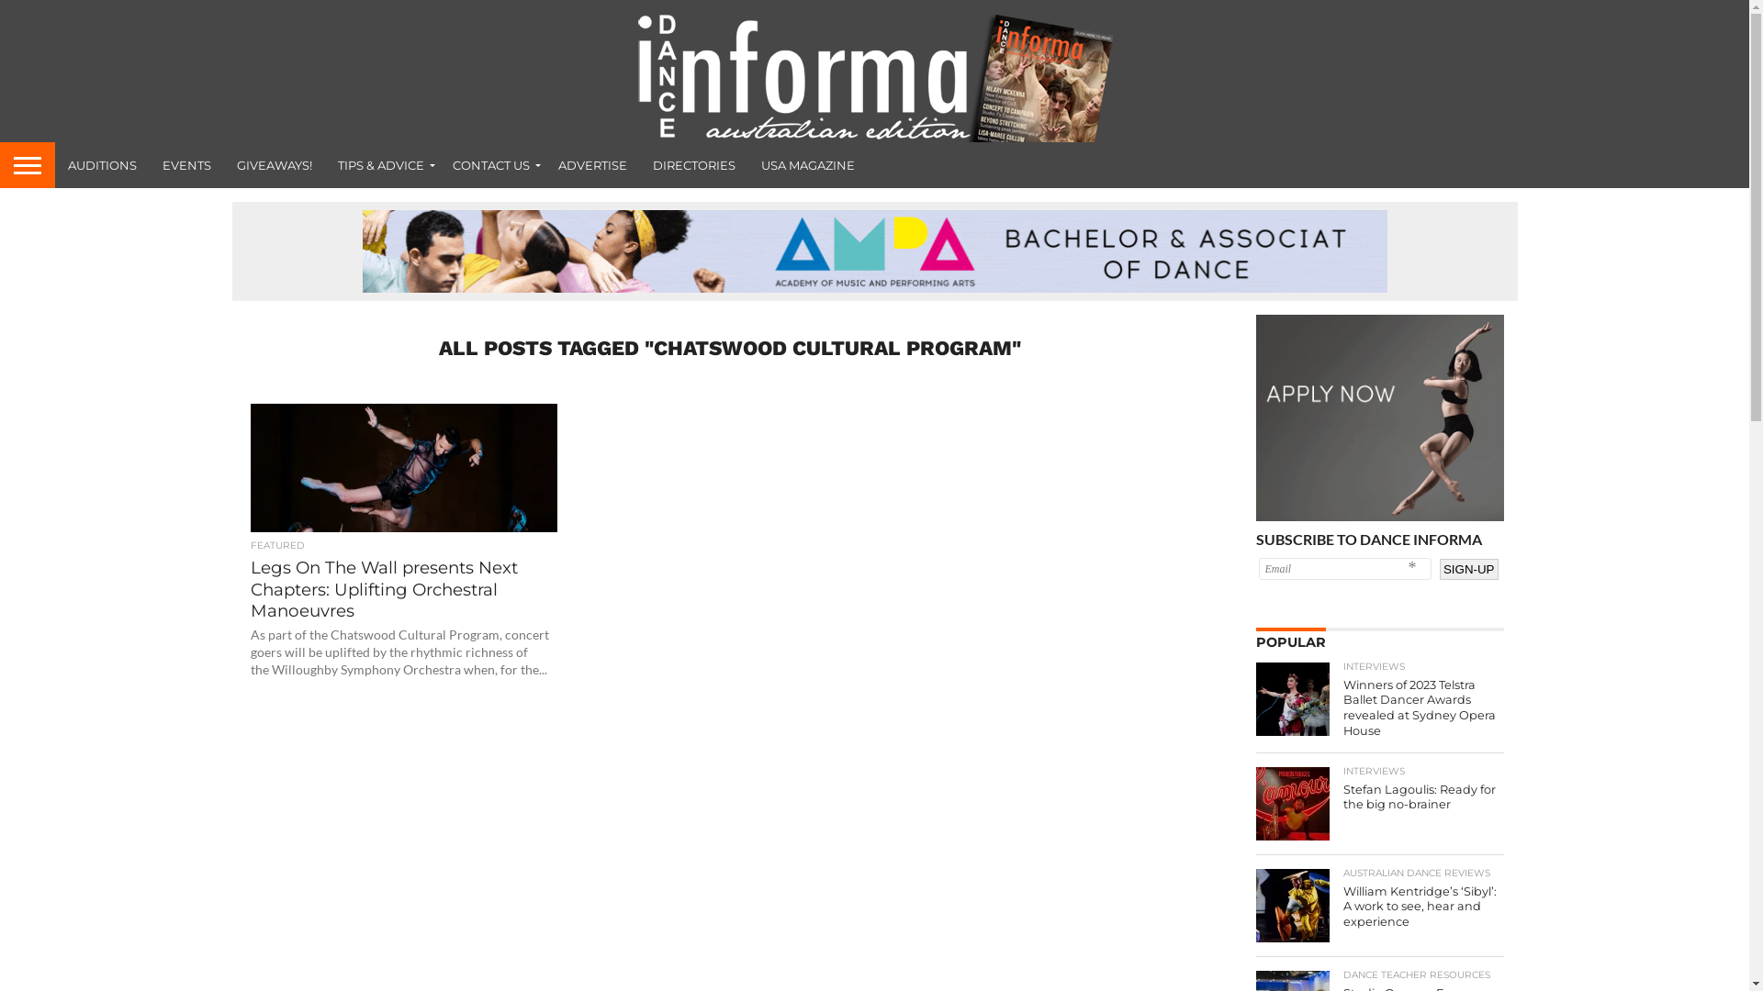 This screenshot has height=991, width=1763. I want to click on DIRECTORIES, so click(694, 165).